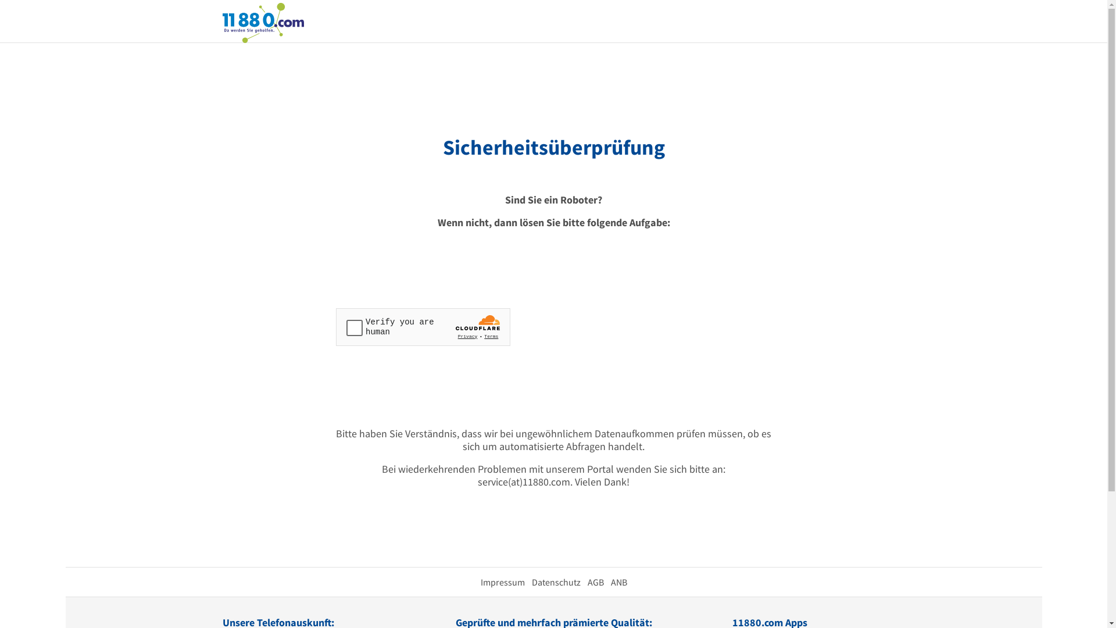  I want to click on Impressum, so click(502, 582).